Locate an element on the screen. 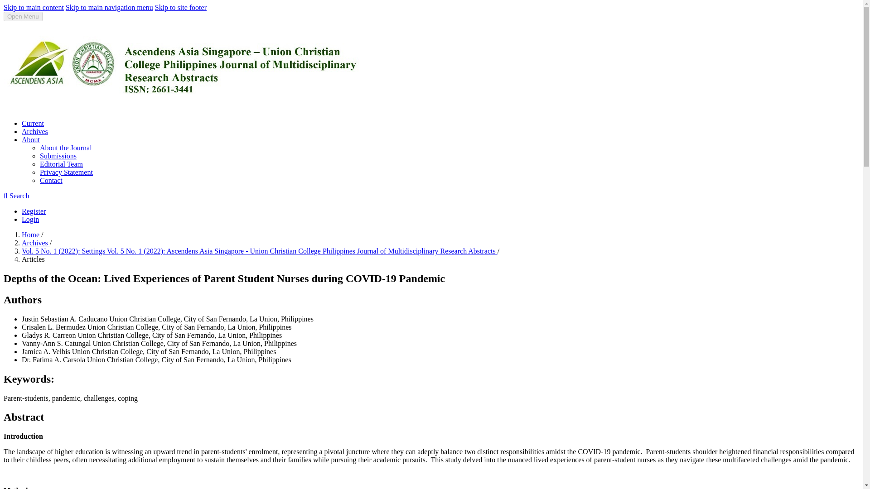 Image resolution: width=870 pixels, height=489 pixels. About the Journal is located at coordinates (66, 148).